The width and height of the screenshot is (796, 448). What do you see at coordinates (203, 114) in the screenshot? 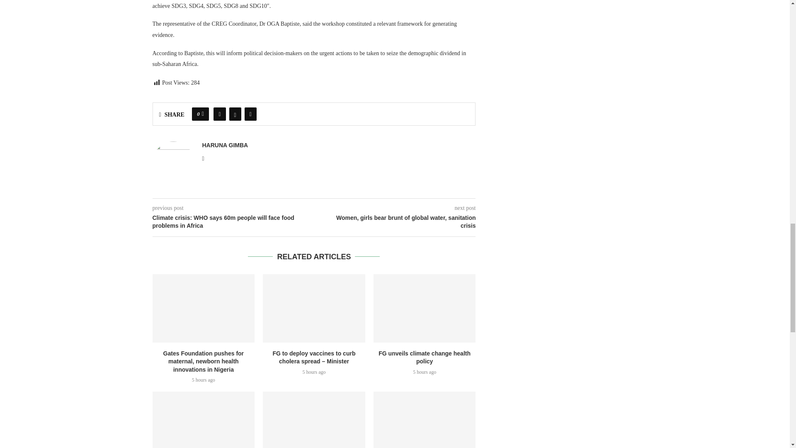
I see `Like` at bounding box center [203, 114].